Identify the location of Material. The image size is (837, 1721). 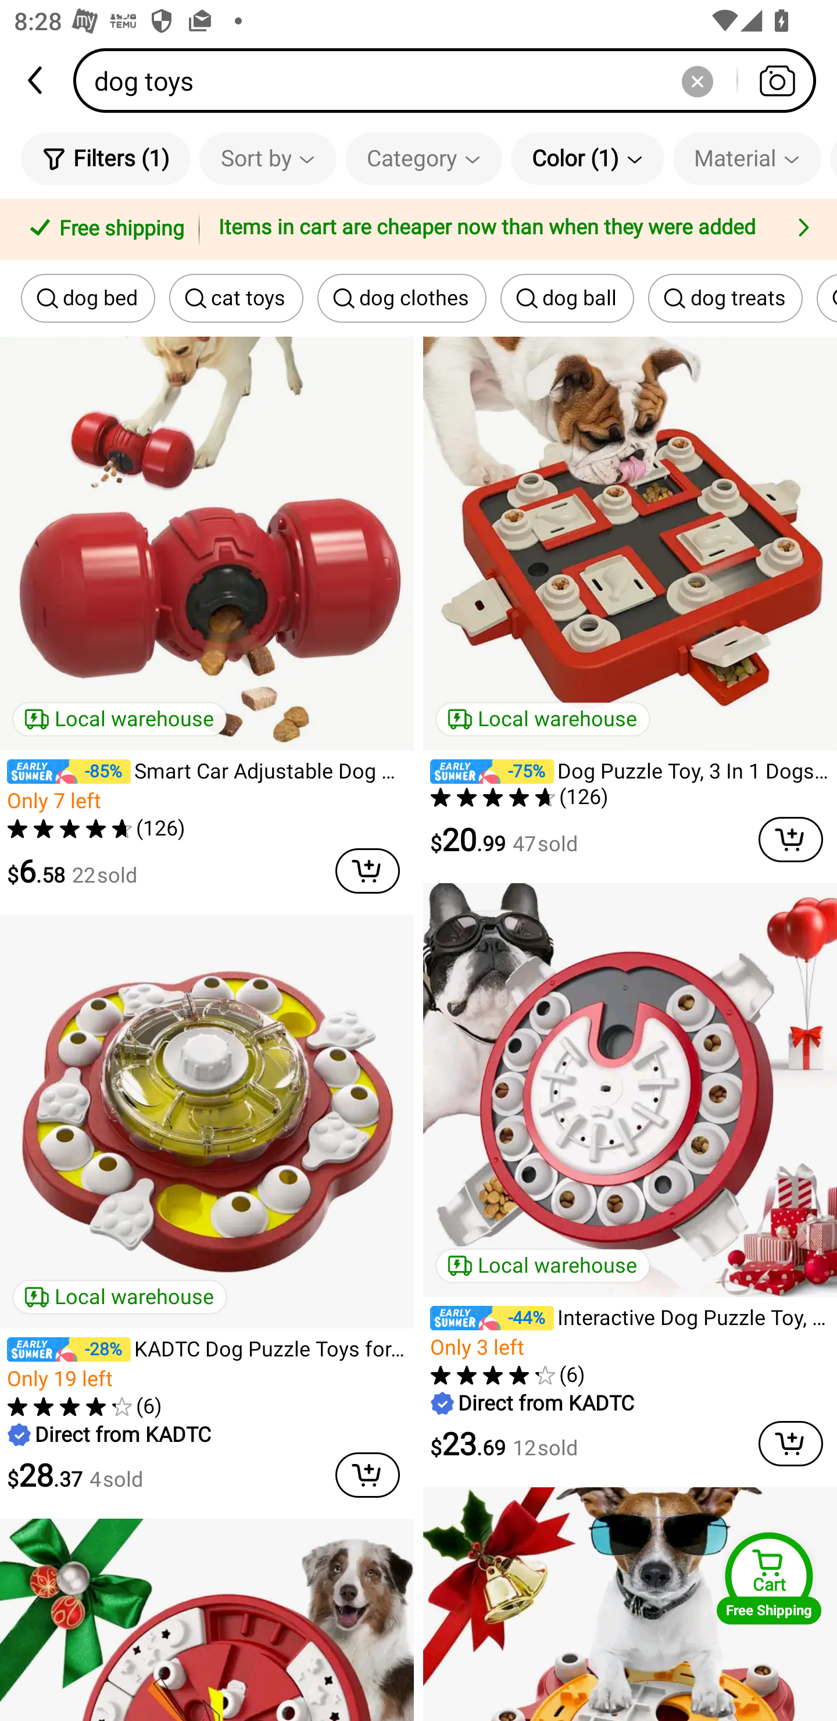
(746, 158).